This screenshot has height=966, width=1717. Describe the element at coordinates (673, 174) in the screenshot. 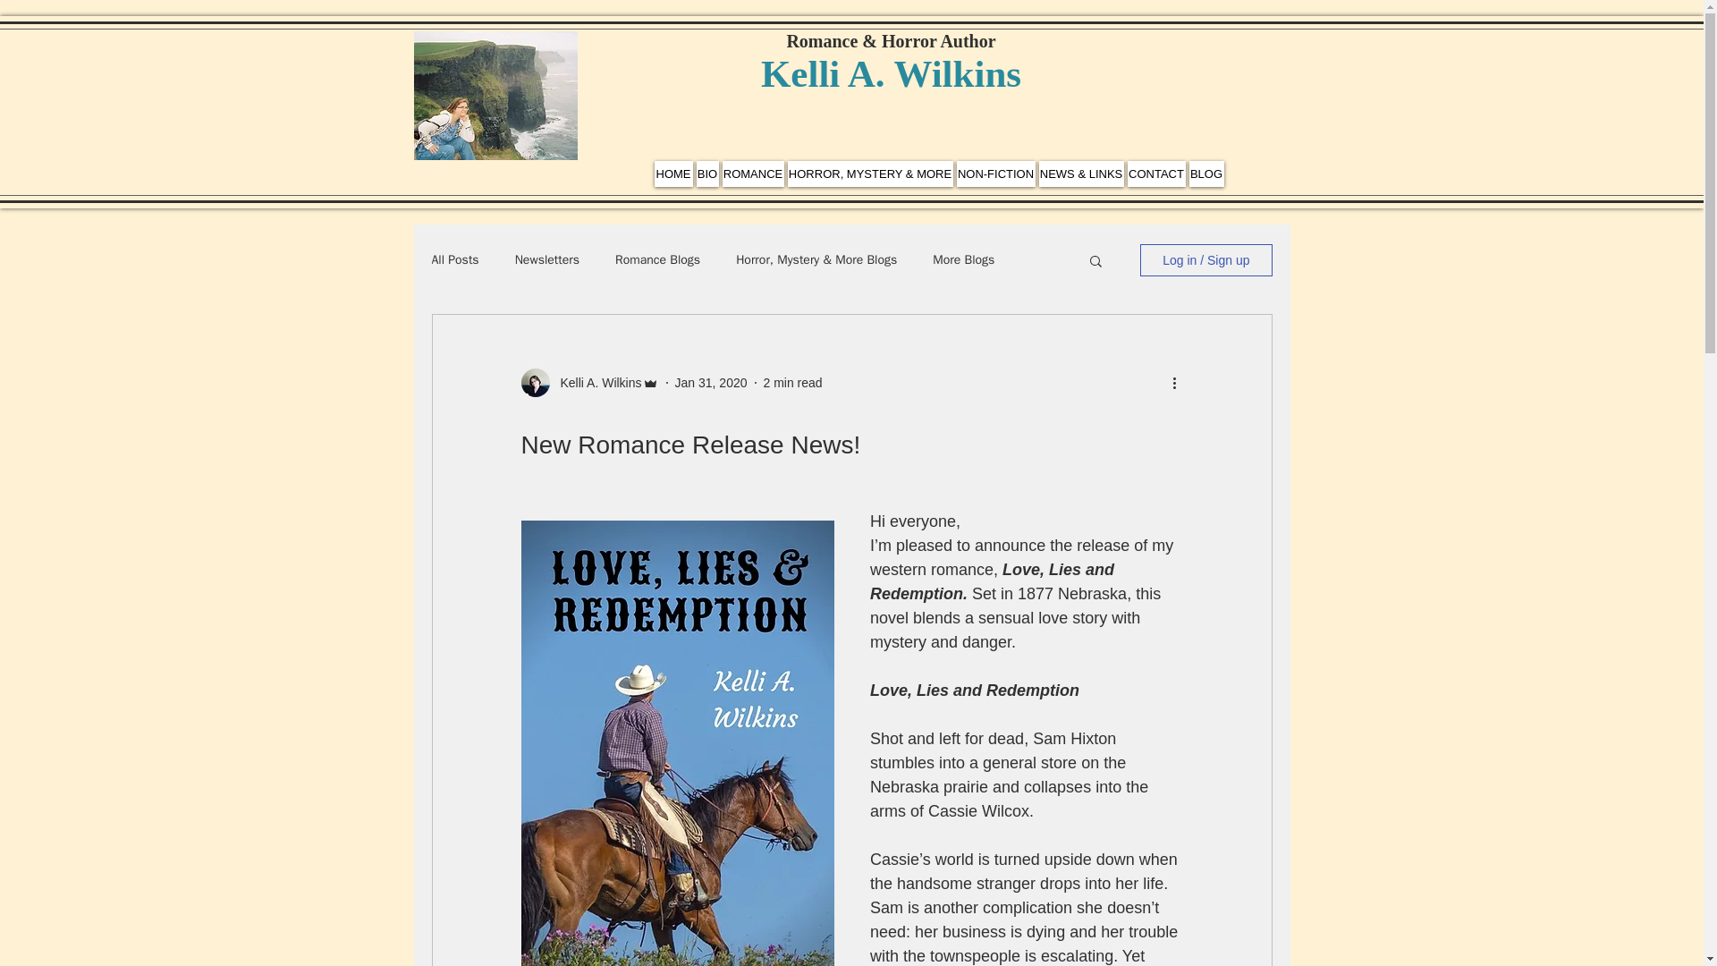

I see `HOME` at that location.